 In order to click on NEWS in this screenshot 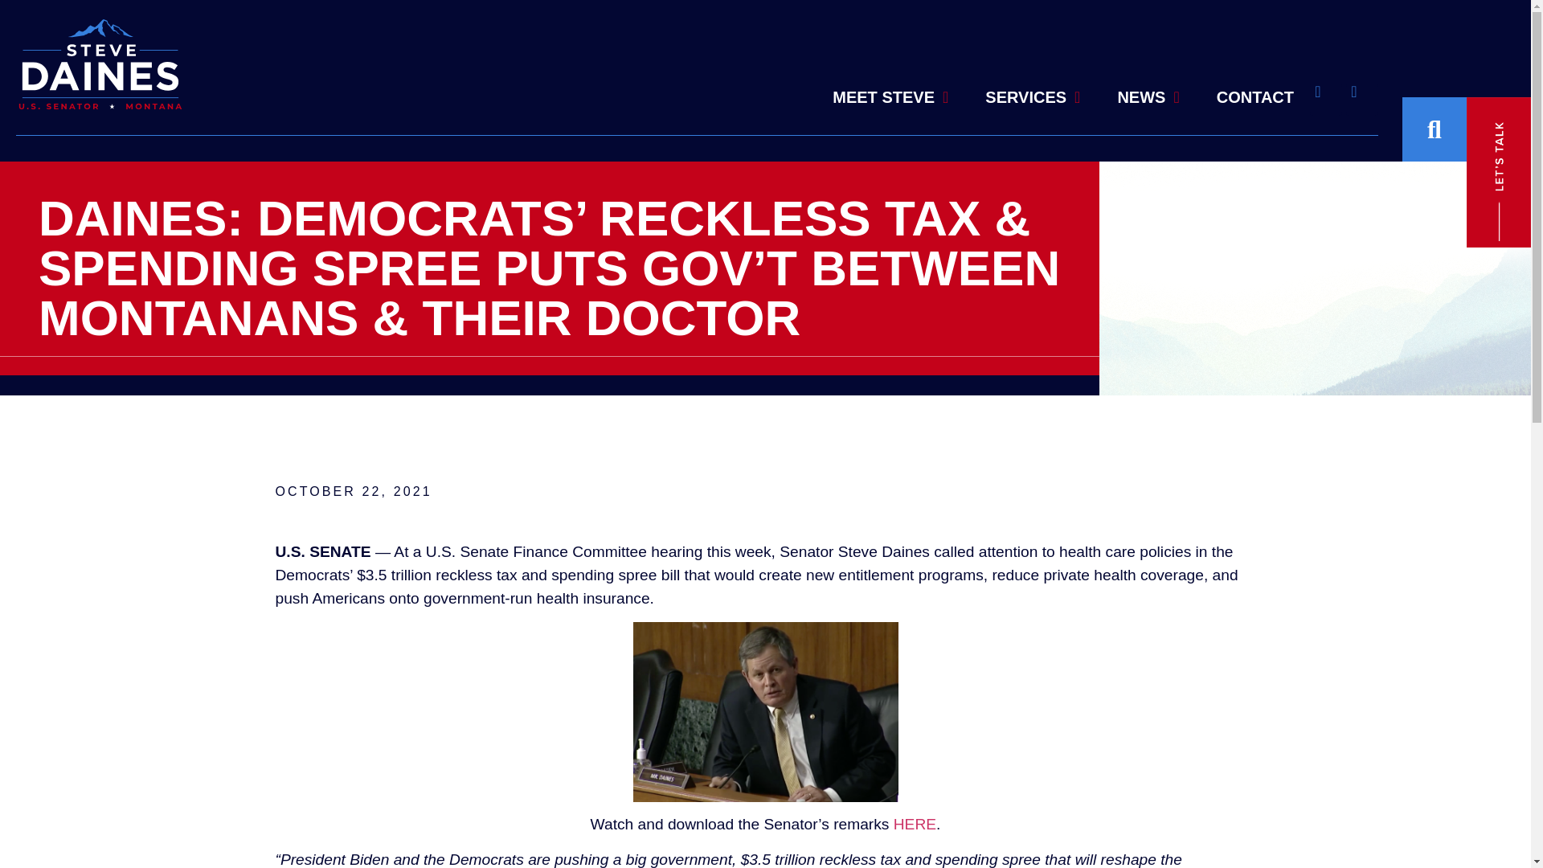, I will do `click(1148, 95)`.